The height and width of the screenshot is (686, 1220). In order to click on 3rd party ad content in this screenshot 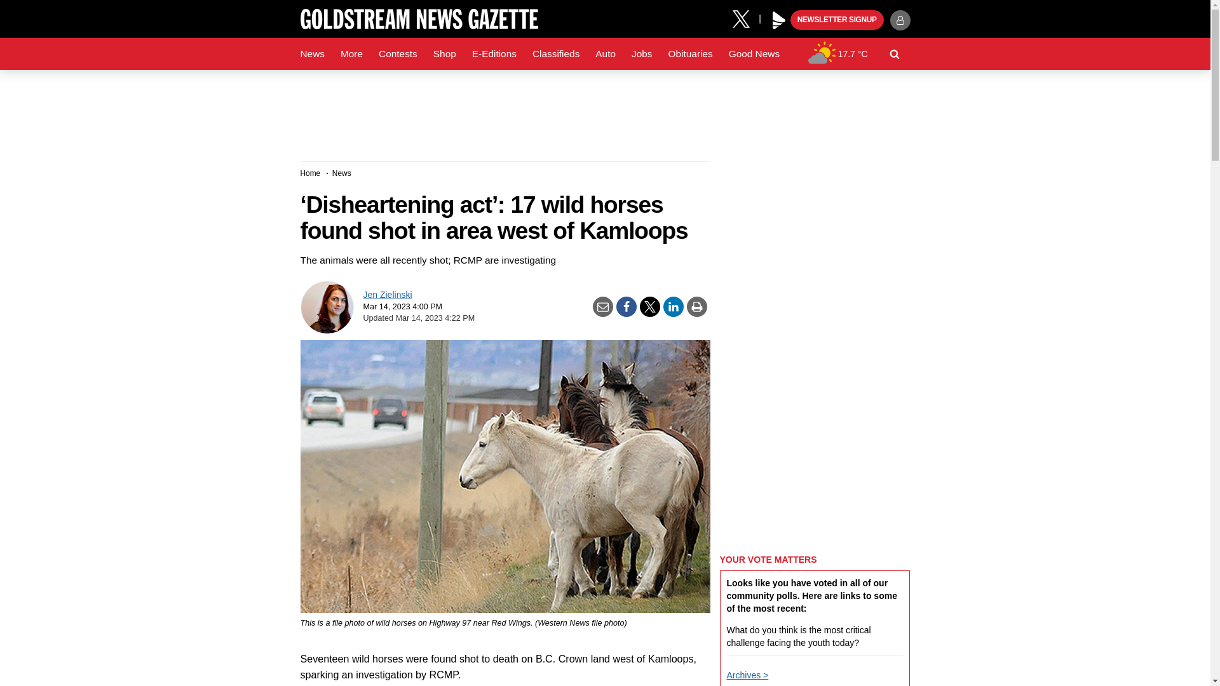, I will do `click(604, 111)`.